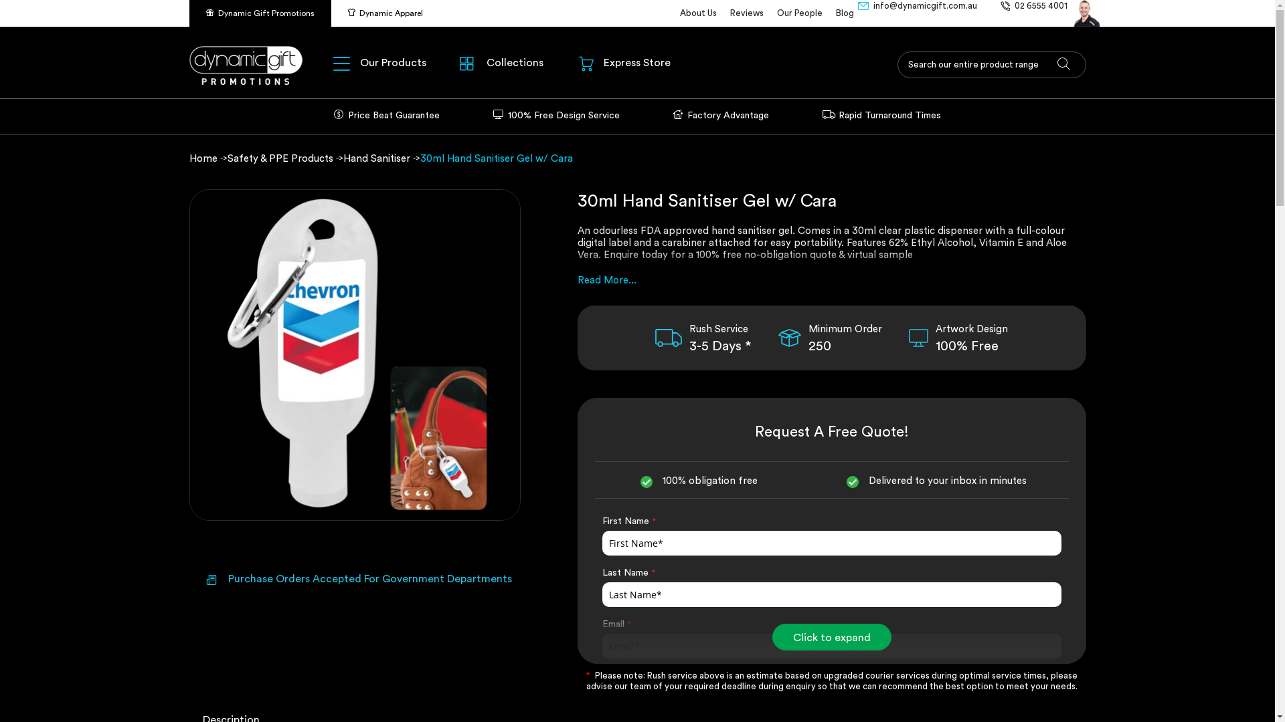 This screenshot has width=1285, height=722. What do you see at coordinates (832, 637) in the screenshot?
I see `Click to expand` at bounding box center [832, 637].